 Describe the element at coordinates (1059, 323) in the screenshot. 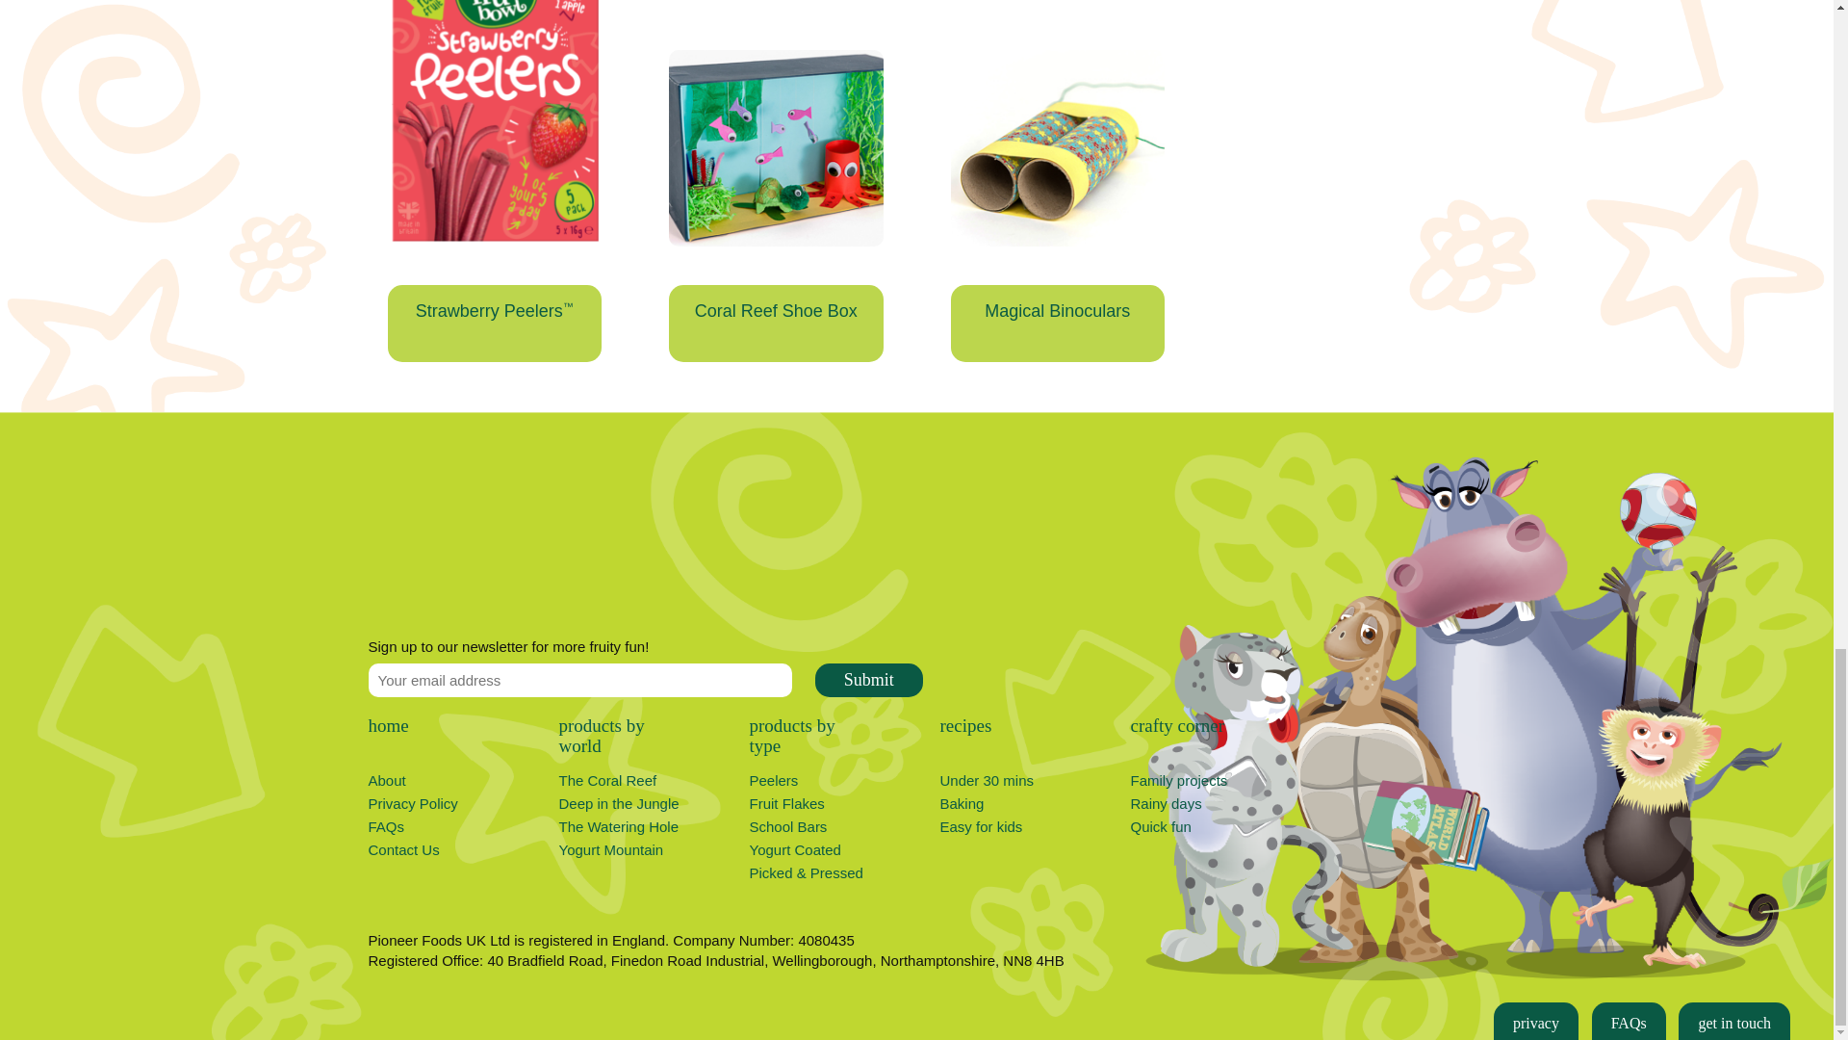

I see `Magical Binoculars` at that location.